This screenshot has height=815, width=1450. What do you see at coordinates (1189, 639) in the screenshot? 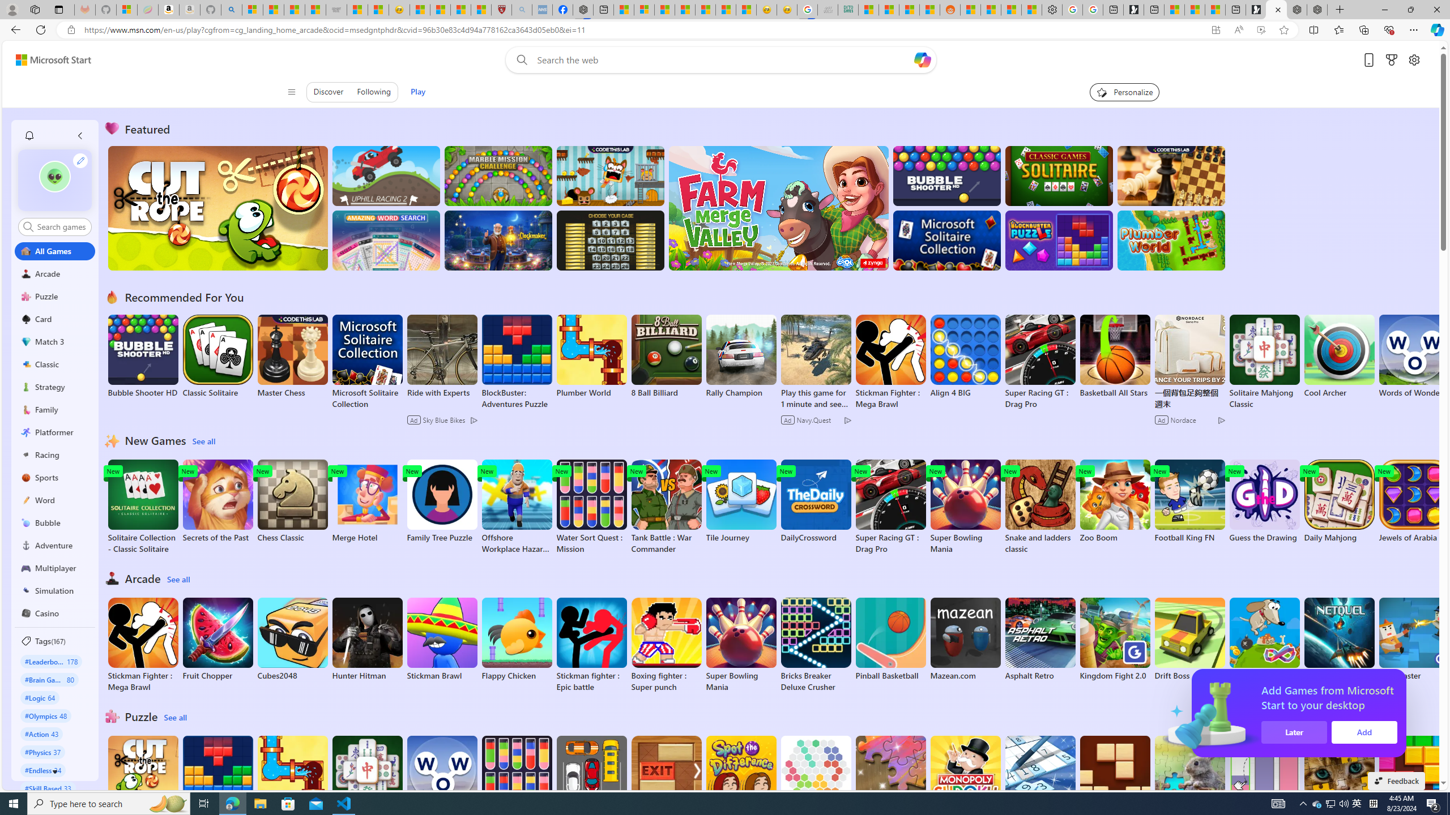
I see `Drift Boss` at bounding box center [1189, 639].